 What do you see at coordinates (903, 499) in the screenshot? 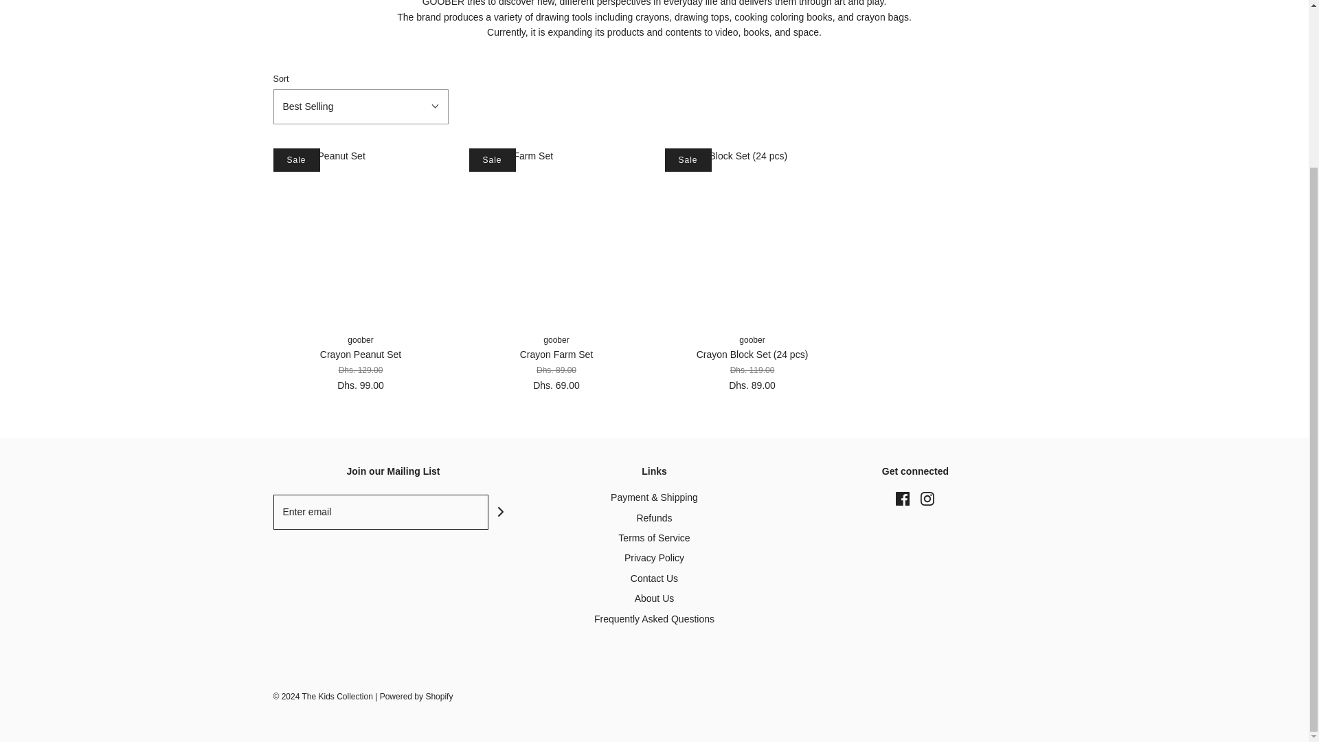
I see `Facebook icon` at bounding box center [903, 499].